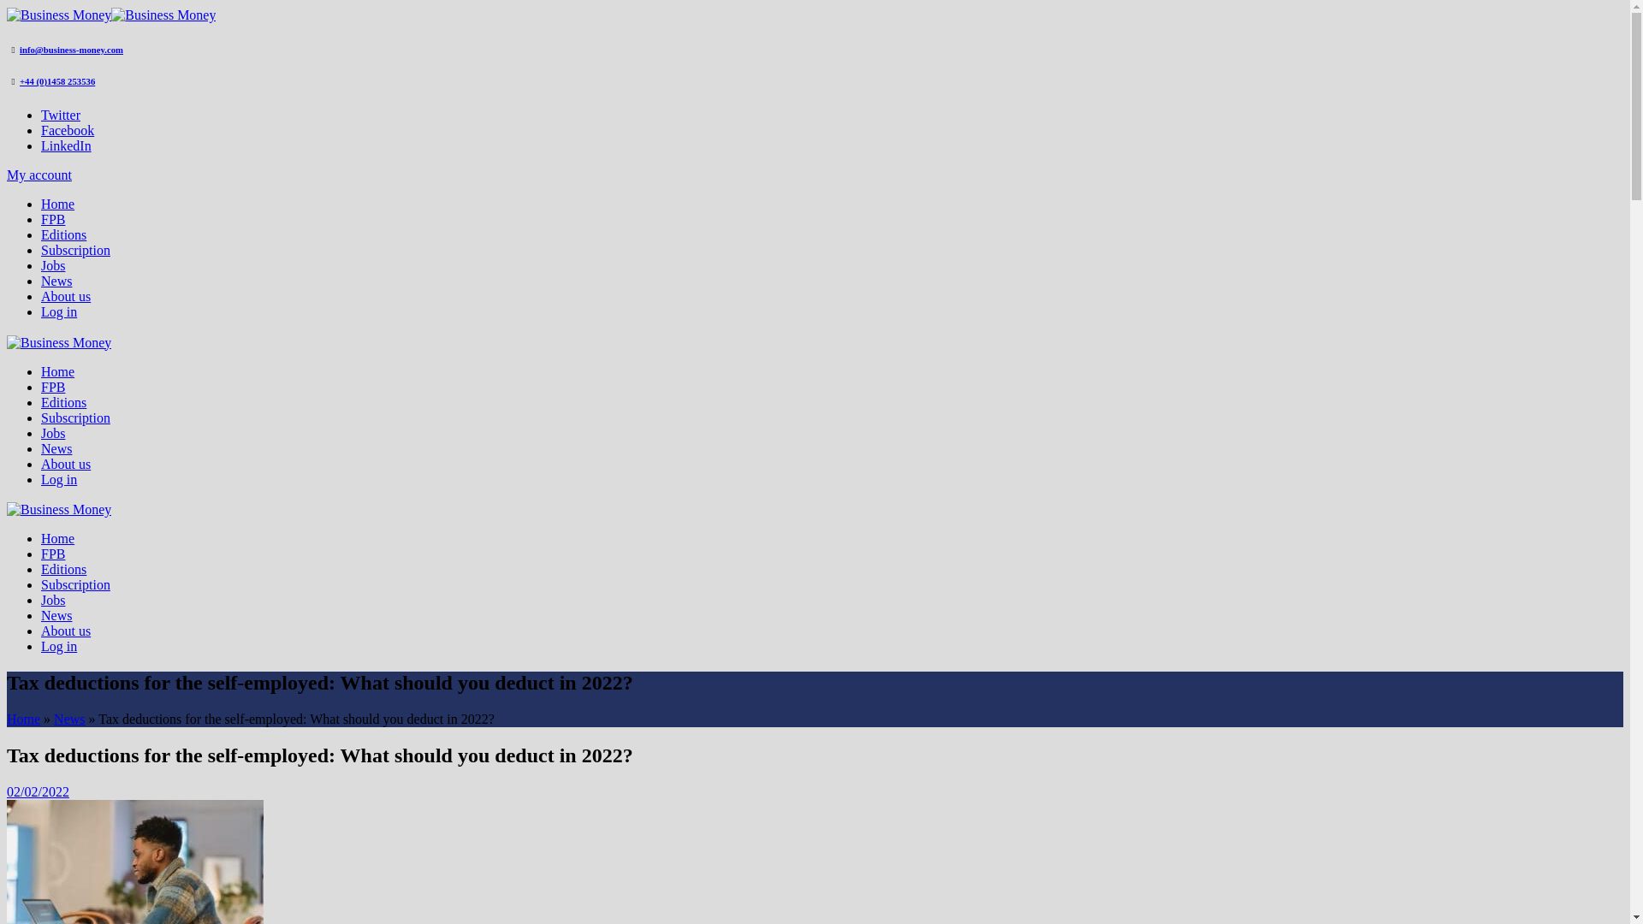  I want to click on News, so click(56, 614).